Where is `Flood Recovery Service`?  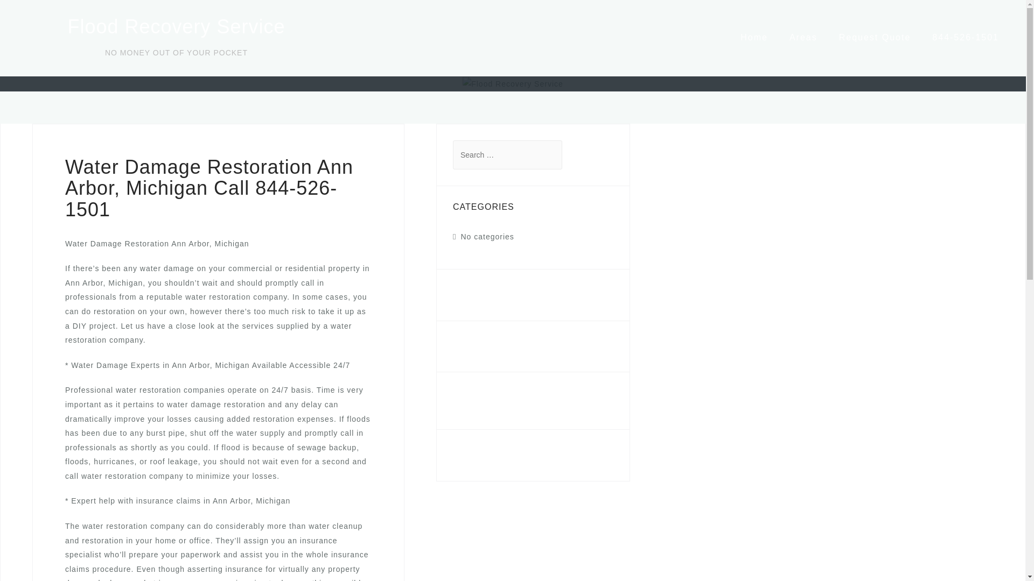 Flood Recovery Service is located at coordinates (176, 27).